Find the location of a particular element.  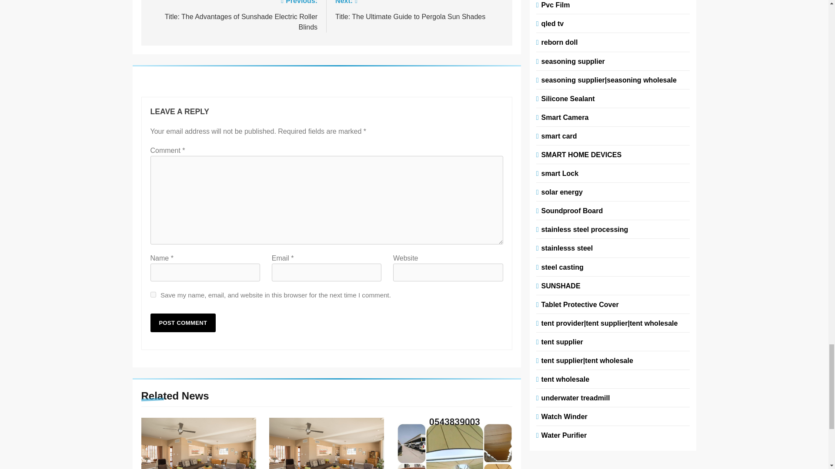

yes is located at coordinates (153, 294).